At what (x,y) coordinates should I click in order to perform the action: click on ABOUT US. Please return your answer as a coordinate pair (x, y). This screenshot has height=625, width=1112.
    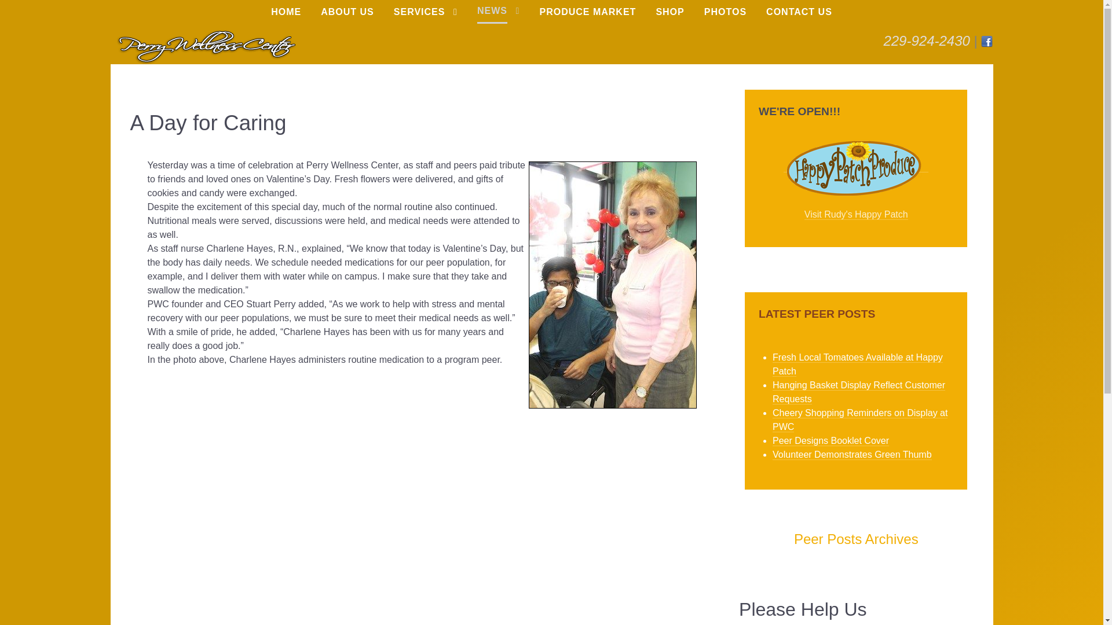
    Looking at the image, I should click on (348, 15).